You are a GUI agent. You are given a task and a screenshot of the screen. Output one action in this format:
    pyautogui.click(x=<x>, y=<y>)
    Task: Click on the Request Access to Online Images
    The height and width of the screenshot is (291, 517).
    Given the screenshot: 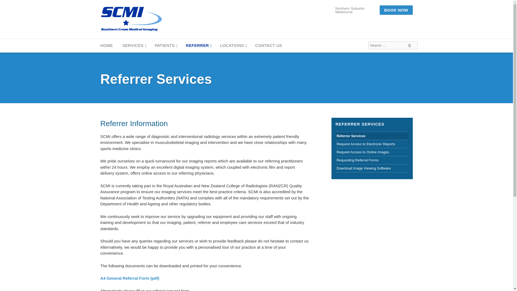 What is the action you would take?
    pyautogui.click(x=372, y=152)
    